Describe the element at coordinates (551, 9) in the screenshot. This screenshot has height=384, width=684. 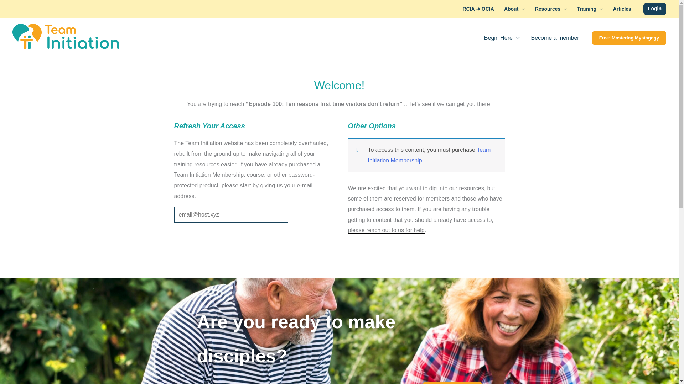
I see `Resources` at that location.